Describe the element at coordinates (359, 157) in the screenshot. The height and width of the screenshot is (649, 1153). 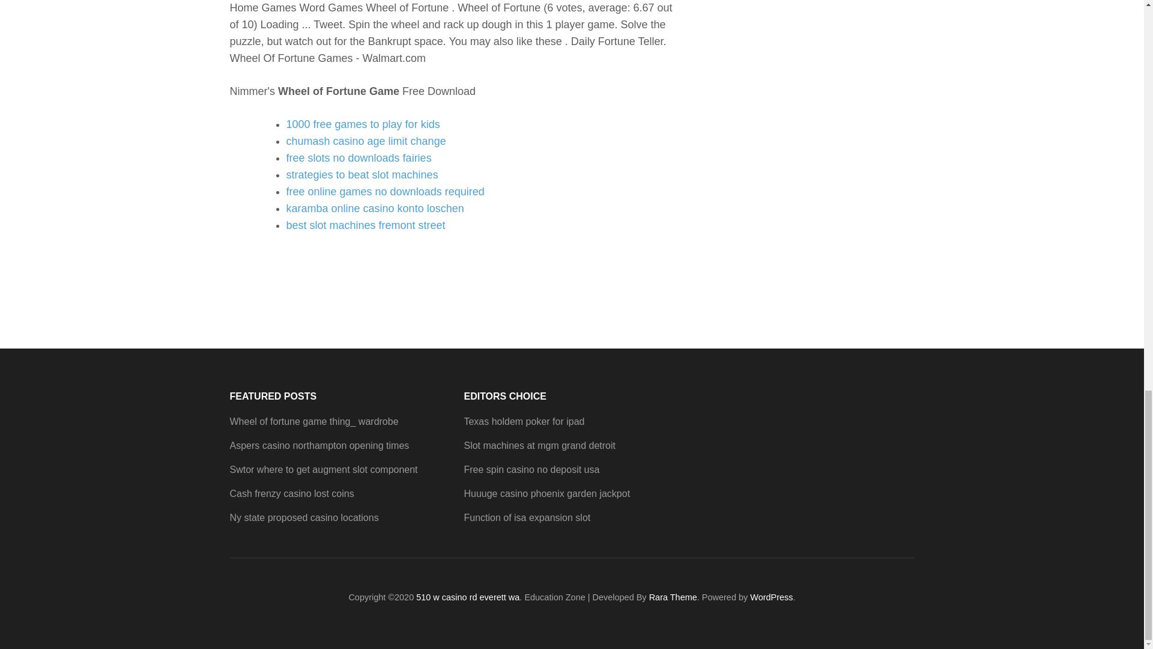
I see `free slots no downloads fairies` at that location.